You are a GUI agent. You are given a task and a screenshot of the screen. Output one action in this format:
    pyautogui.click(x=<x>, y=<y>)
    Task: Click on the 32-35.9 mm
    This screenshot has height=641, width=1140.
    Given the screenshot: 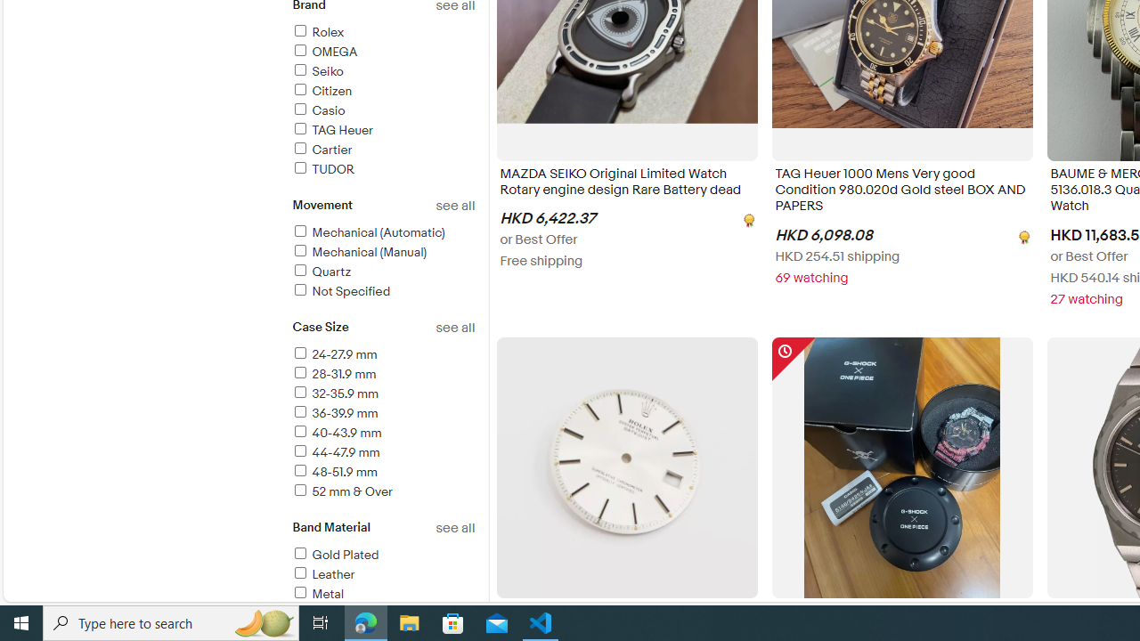 What is the action you would take?
    pyautogui.click(x=335, y=394)
    